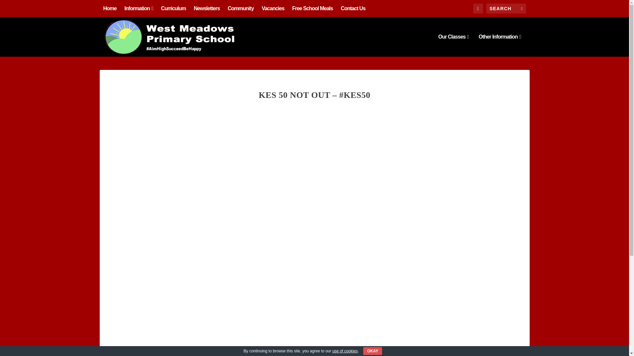  I want to click on Curriculum, so click(173, 9).